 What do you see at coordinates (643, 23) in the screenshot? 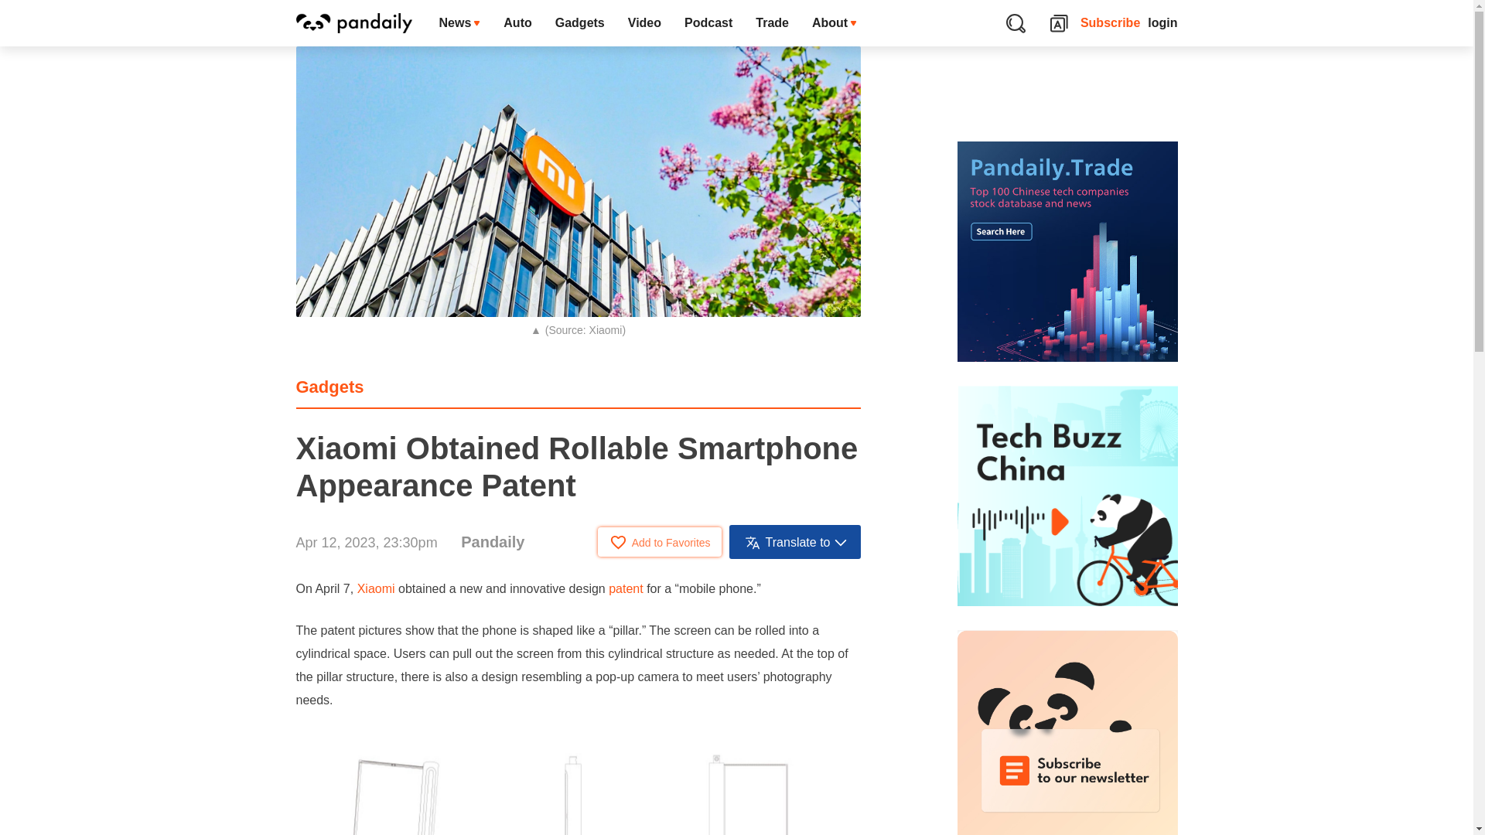
I see `Video` at bounding box center [643, 23].